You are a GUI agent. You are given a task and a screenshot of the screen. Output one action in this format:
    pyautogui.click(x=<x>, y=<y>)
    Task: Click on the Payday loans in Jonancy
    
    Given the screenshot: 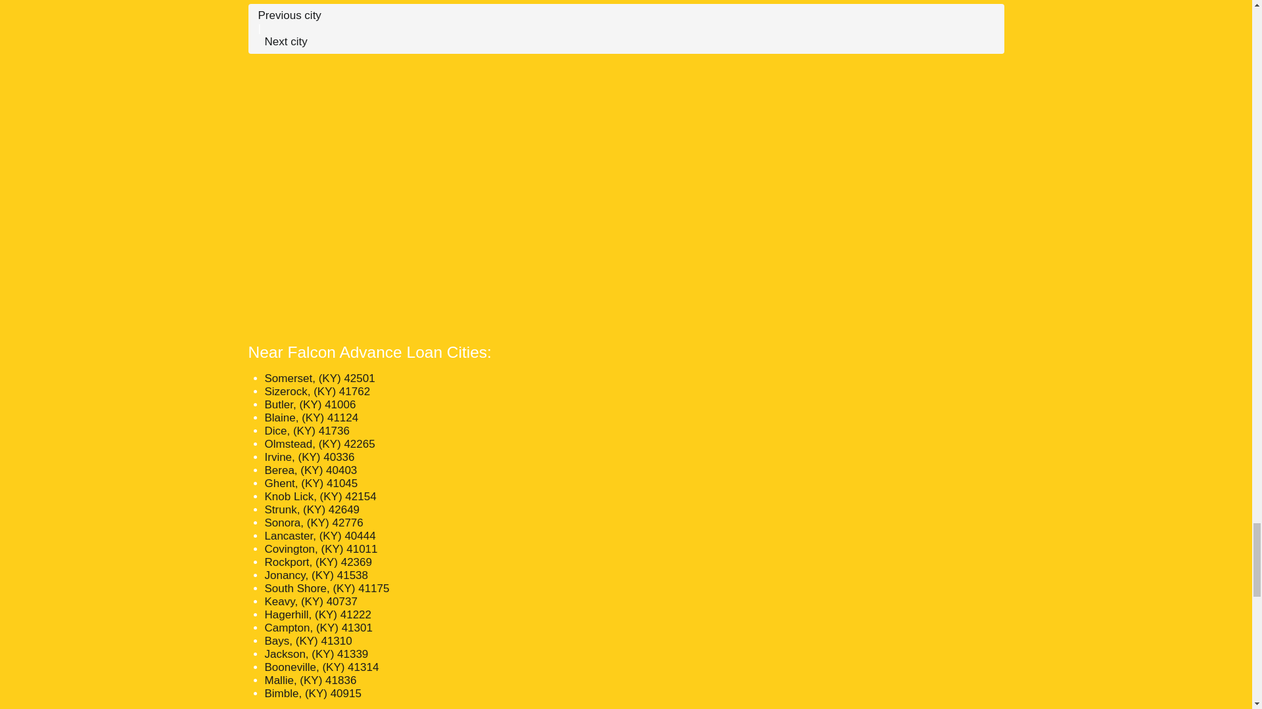 What is the action you would take?
    pyautogui.click(x=315, y=575)
    